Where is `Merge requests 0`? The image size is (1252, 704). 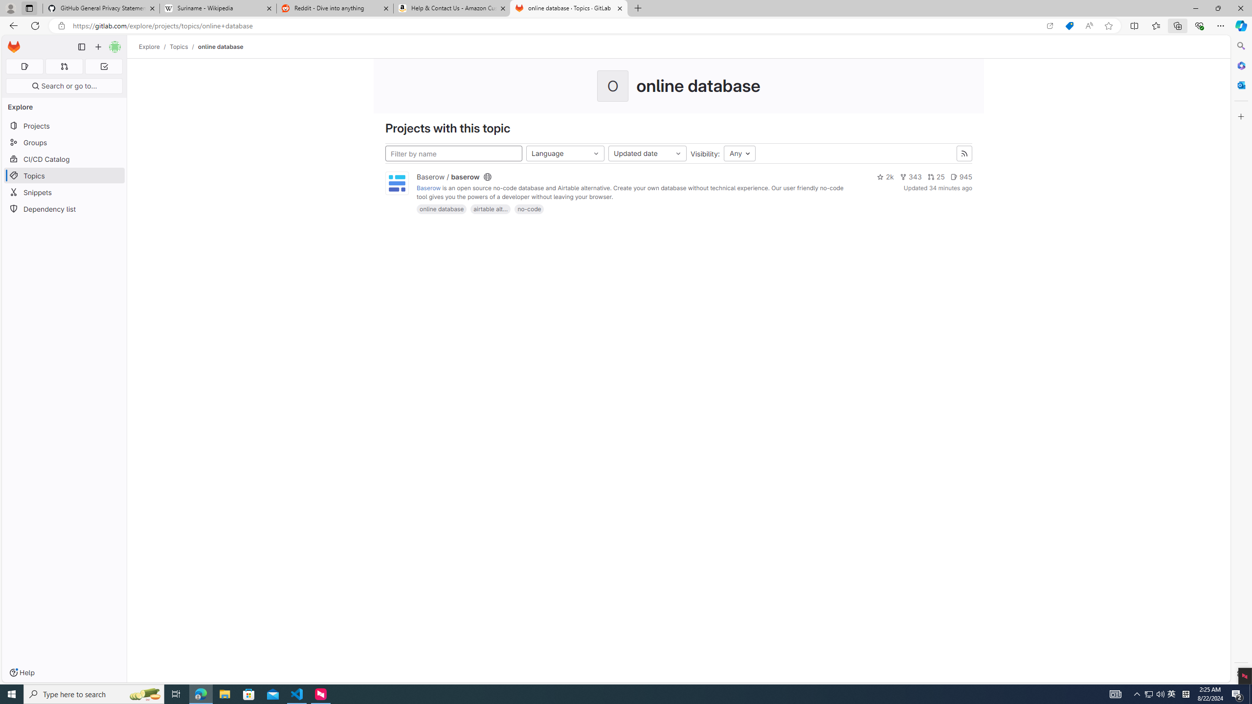
Merge requests 0 is located at coordinates (64, 66).